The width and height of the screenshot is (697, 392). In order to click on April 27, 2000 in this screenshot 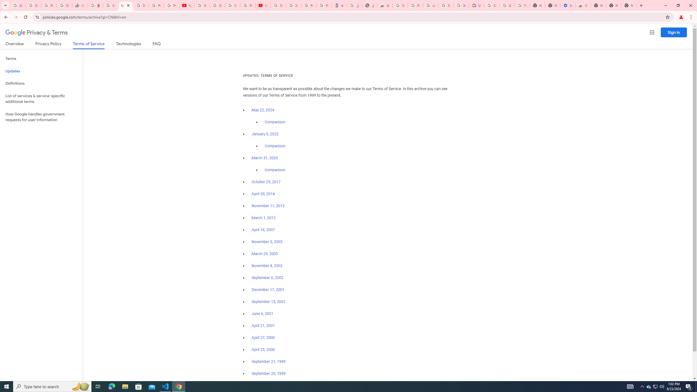, I will do `click(264, 338)`.